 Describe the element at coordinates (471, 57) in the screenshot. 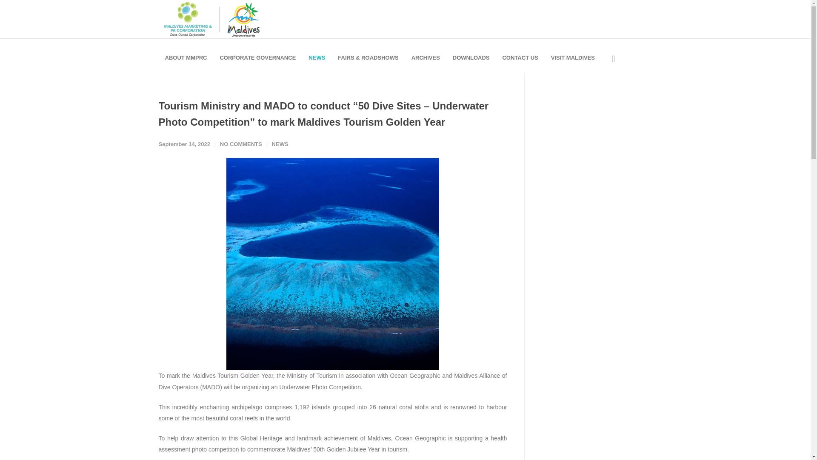

I see `DOWNLOADS` at that location.